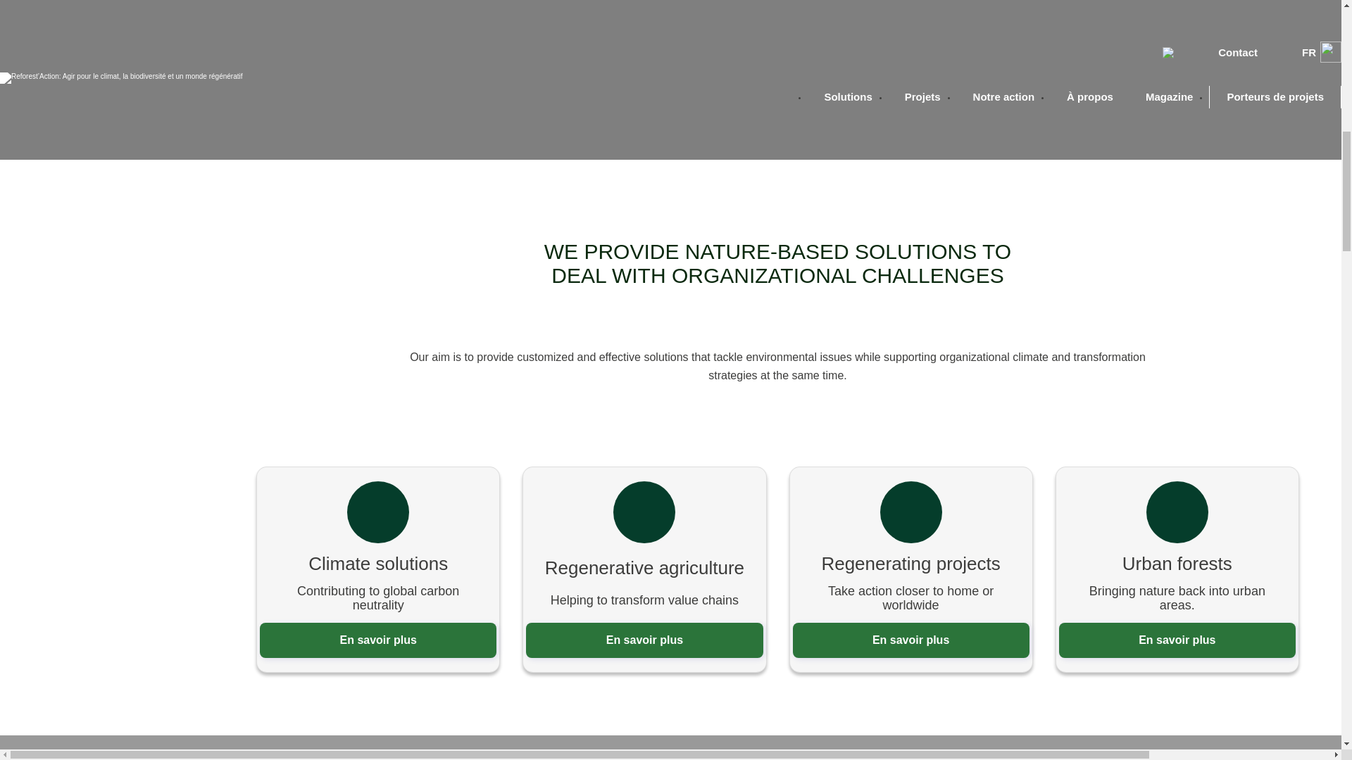 This screenshot has width=1352, height=760. I want to click on En savoir plus, so click(910, 640).